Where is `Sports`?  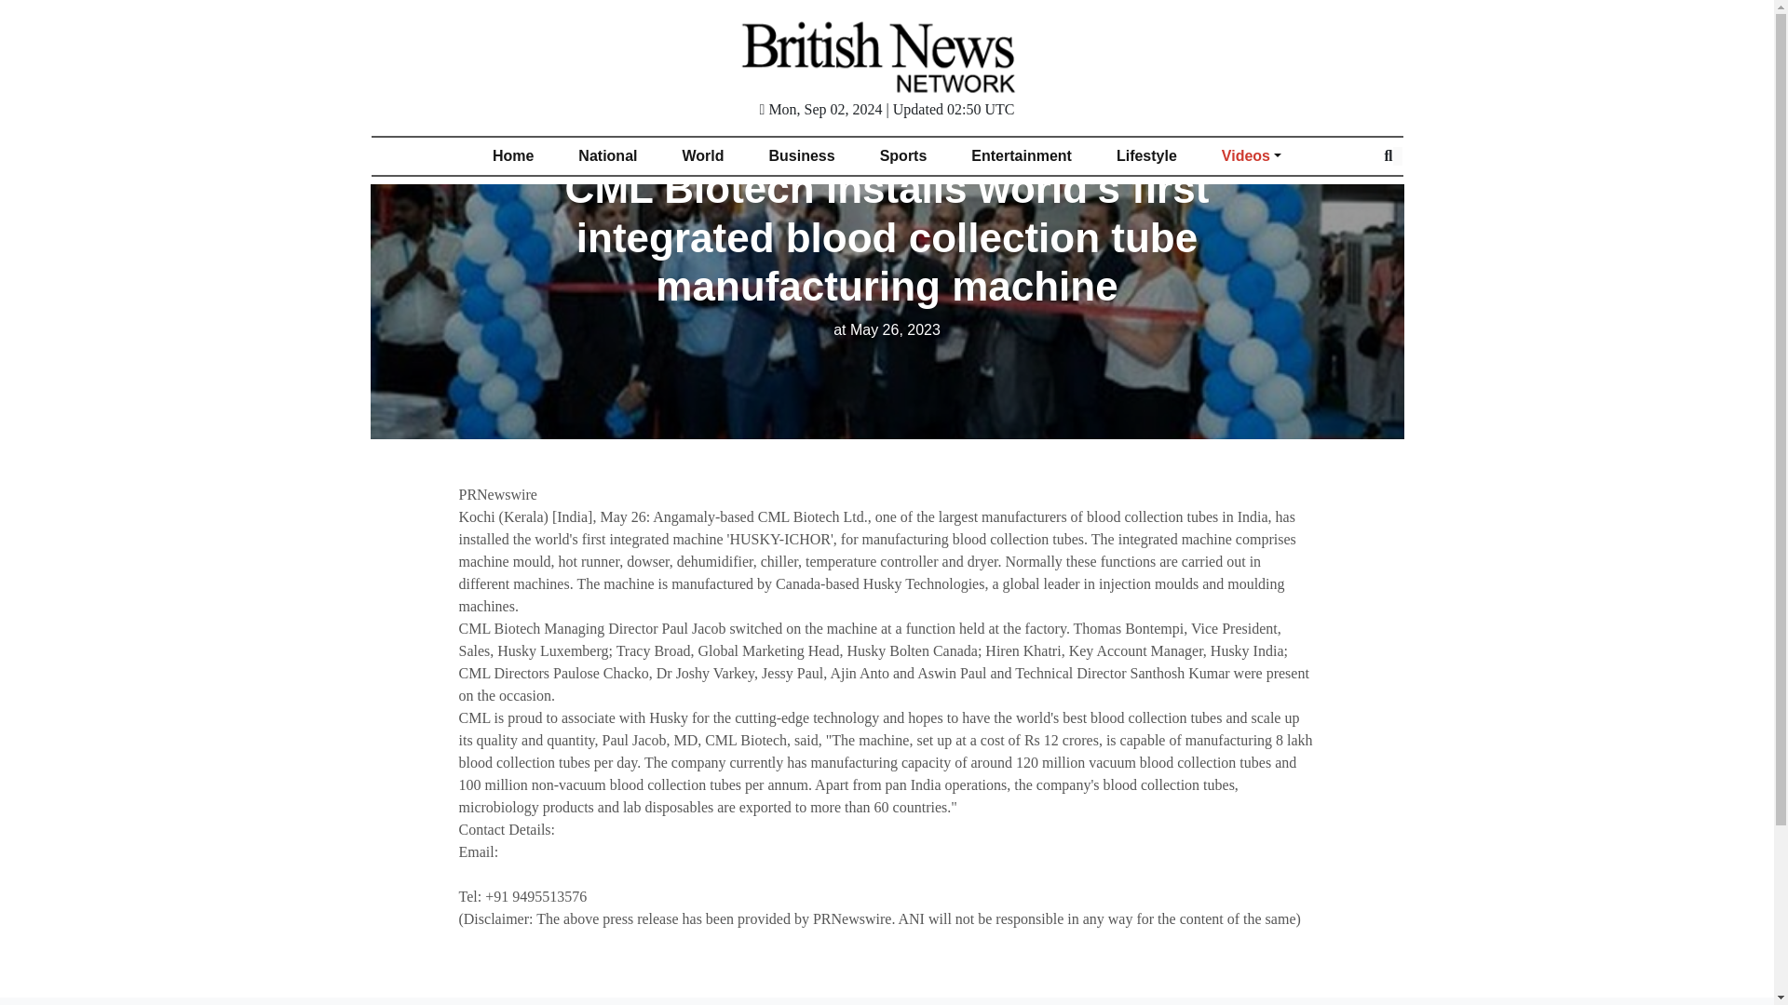
Sports is located at coordinates (903, 155).